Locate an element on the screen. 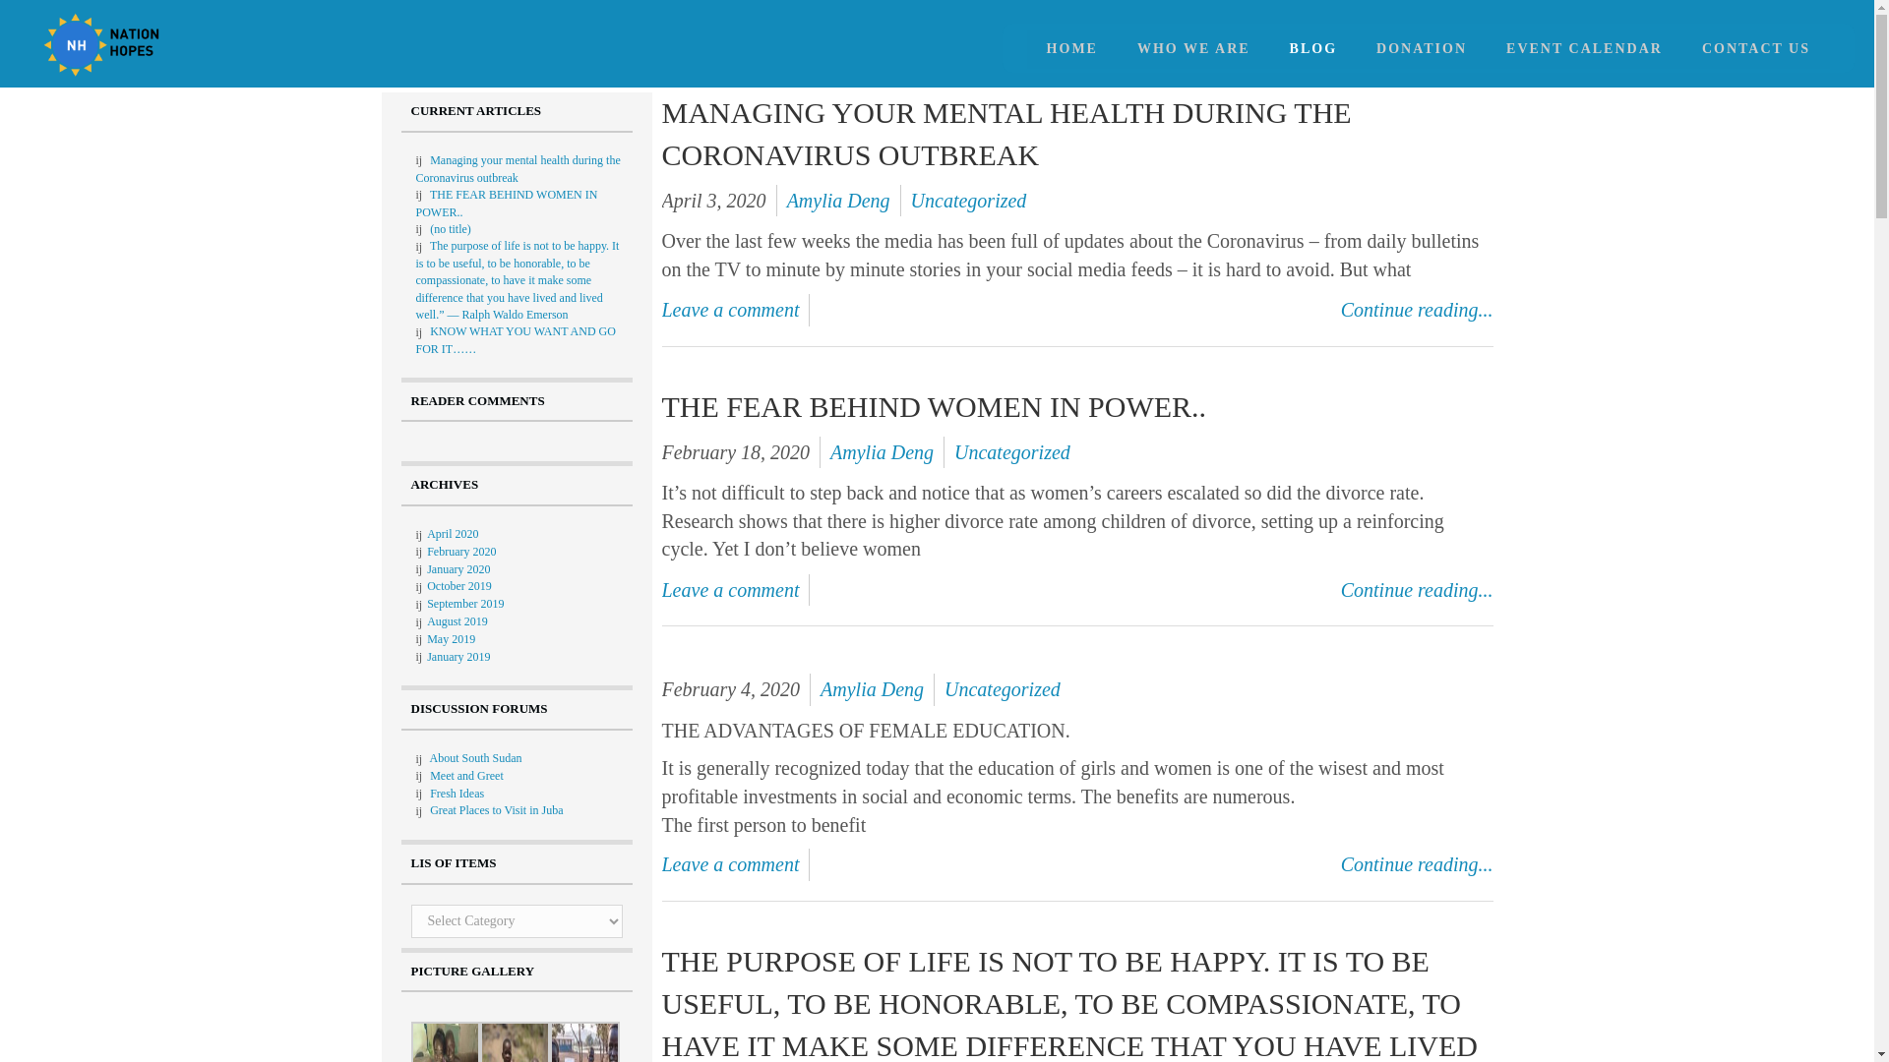 This screenshot has height=1062, width=1889. BLOG is located at coordinates (1312, 49).